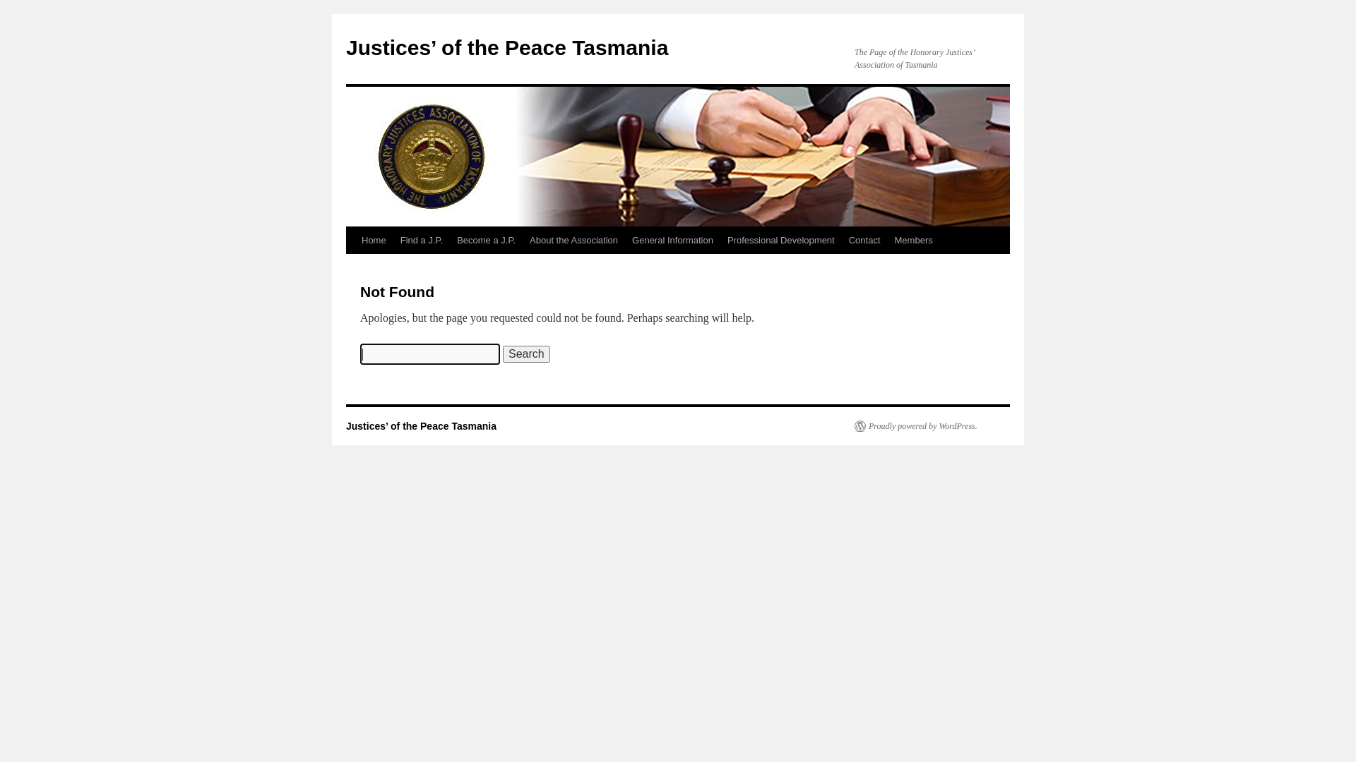 This screenshot has width=1356, height=762. I want to click on Home, so click(374, 241).